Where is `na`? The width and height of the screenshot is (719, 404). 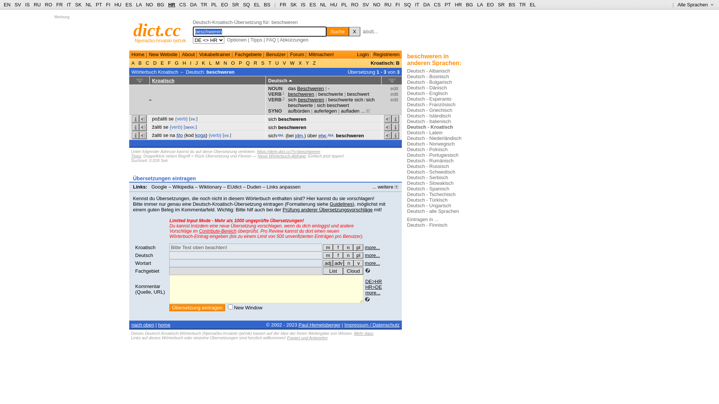 na is located at coordinates (172, 135).